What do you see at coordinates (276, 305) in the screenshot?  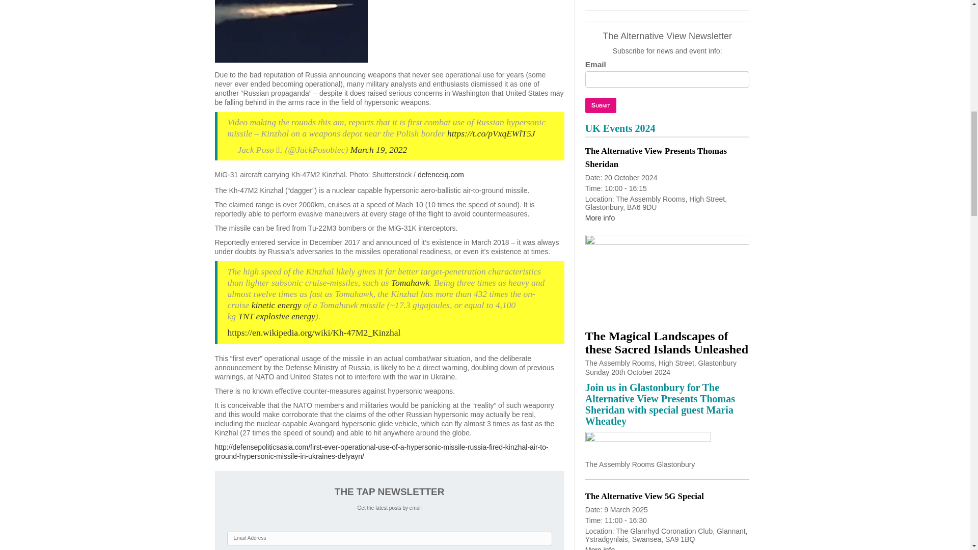 I see `kinetic energy` at bounding box center [276, 305].